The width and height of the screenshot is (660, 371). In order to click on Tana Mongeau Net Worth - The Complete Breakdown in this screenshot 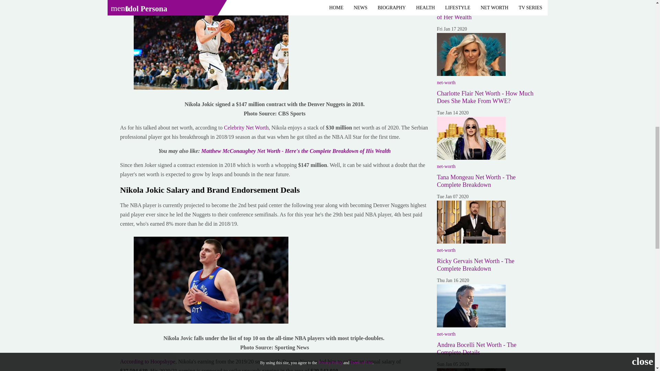, I will do `click(476, 181)`.